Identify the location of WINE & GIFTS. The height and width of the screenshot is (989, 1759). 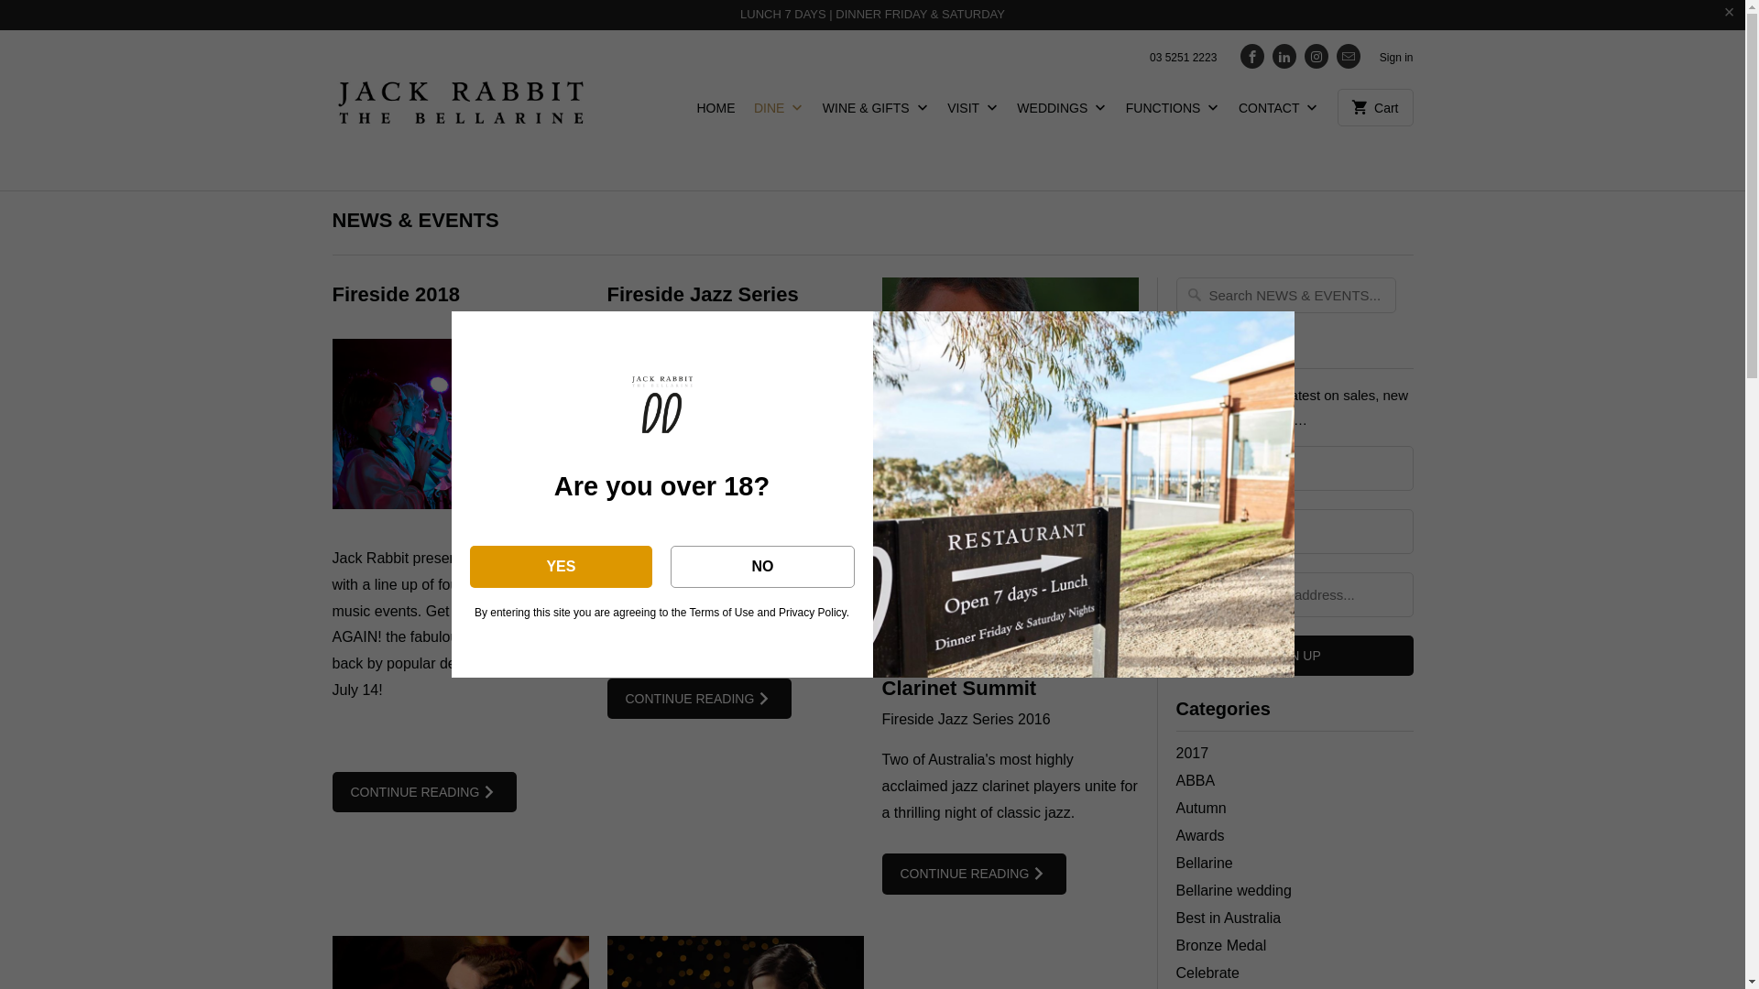
(876, 114).